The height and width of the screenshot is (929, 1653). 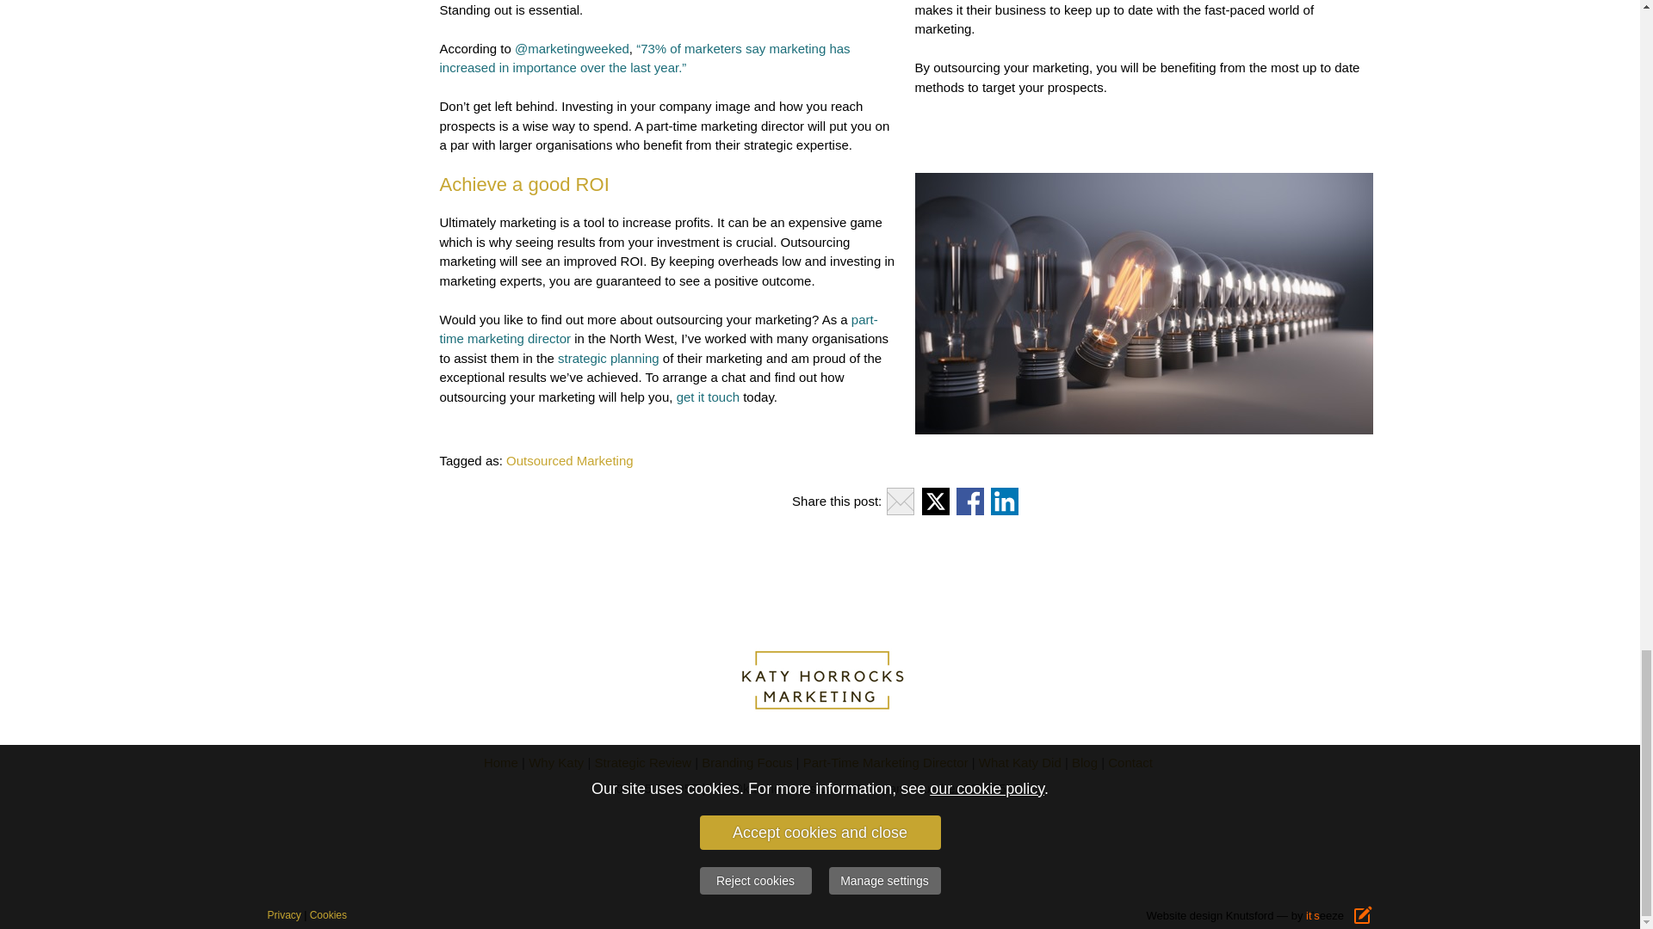 What do you see at coordinates (501, 762) in the screenshot?
I see `Home` at bounding box center [501, 762].